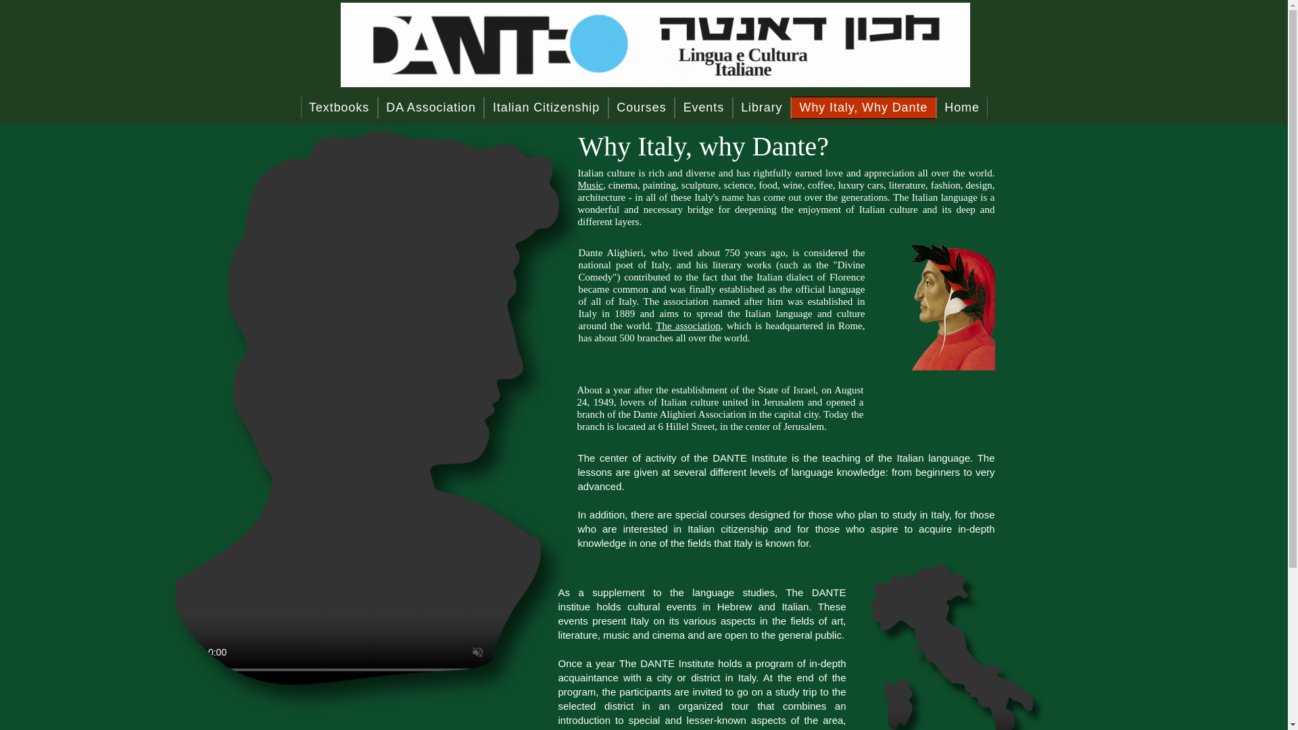  Describe the element at coordinates (704, 107) in the screenshot. I see `Events` at that location.